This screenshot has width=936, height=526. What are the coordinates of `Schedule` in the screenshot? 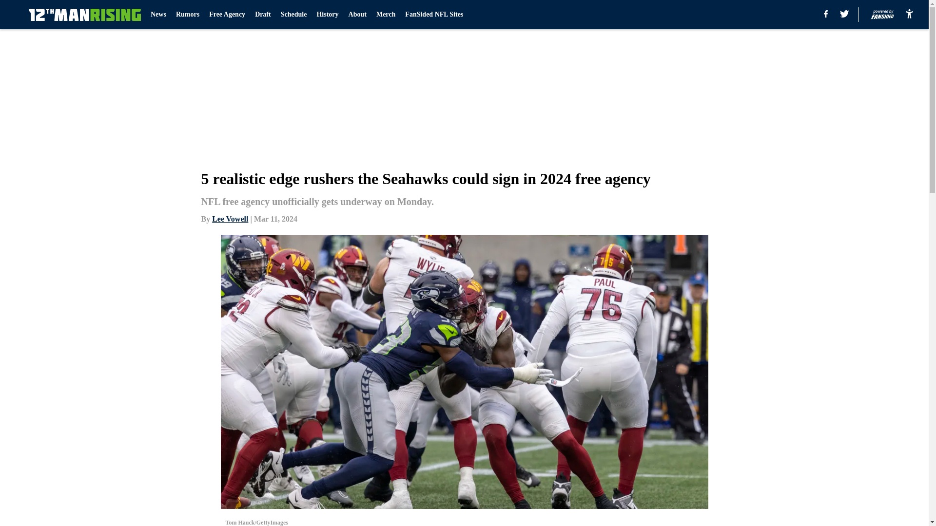 It's located at (293, 15).